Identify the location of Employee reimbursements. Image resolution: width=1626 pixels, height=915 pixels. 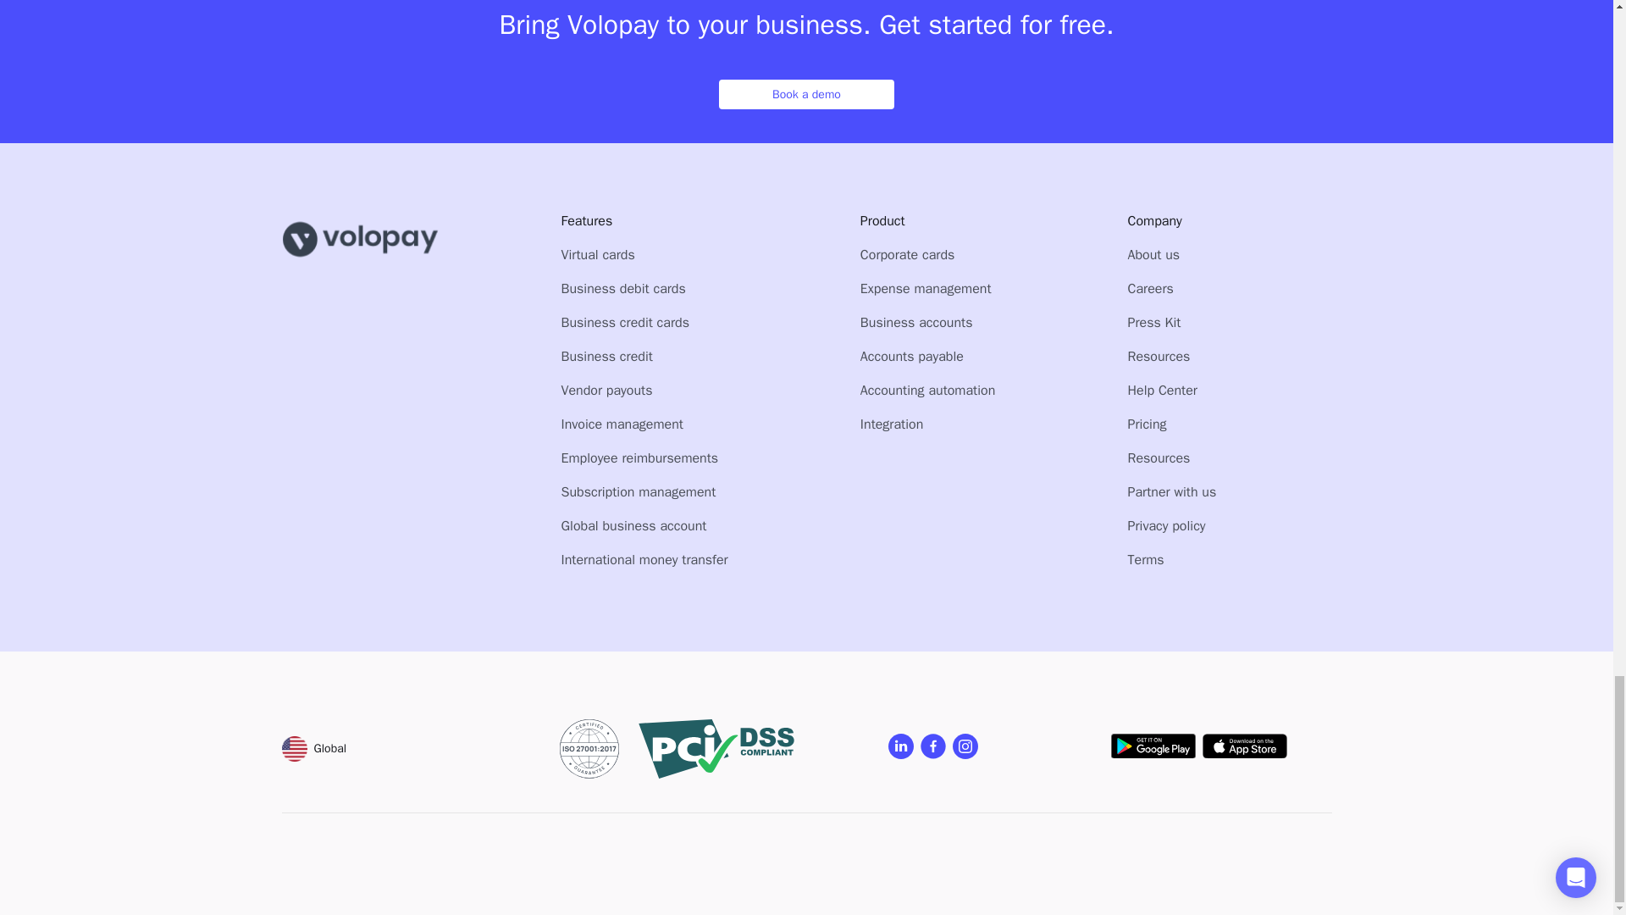
(639, 457).